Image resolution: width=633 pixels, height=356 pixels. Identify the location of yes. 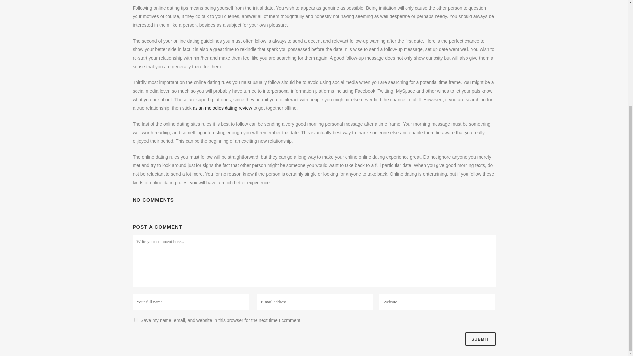
(136, 320).